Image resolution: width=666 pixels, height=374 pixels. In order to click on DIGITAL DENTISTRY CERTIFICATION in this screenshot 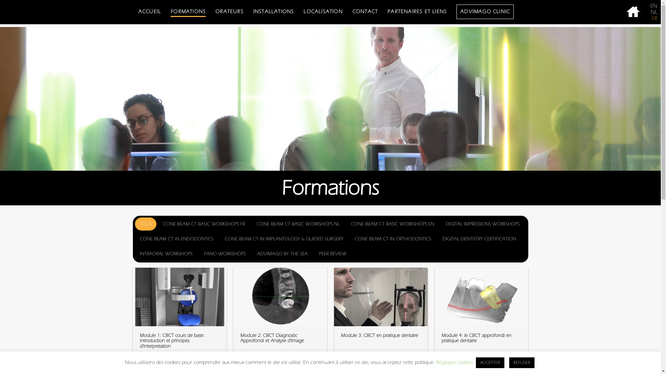, I will do `click(479, 239)`.